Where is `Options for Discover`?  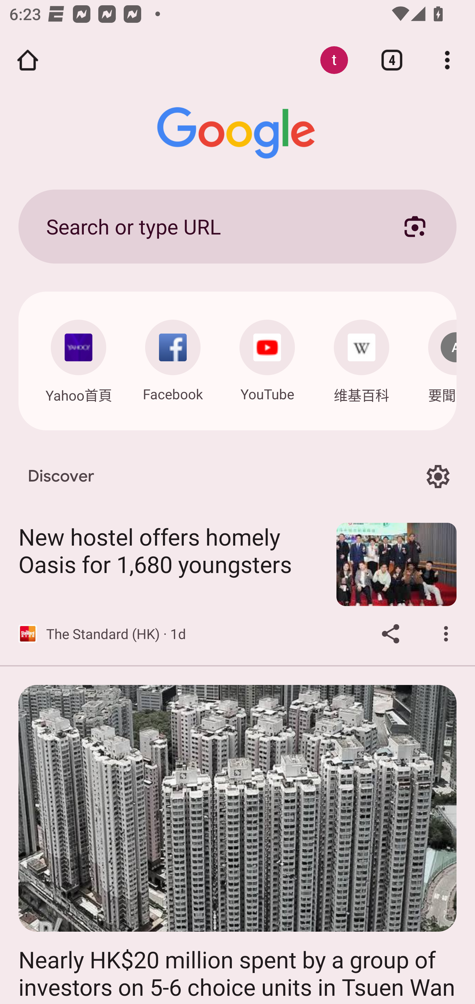 Options for Discover is located at coordinates (438, 476).